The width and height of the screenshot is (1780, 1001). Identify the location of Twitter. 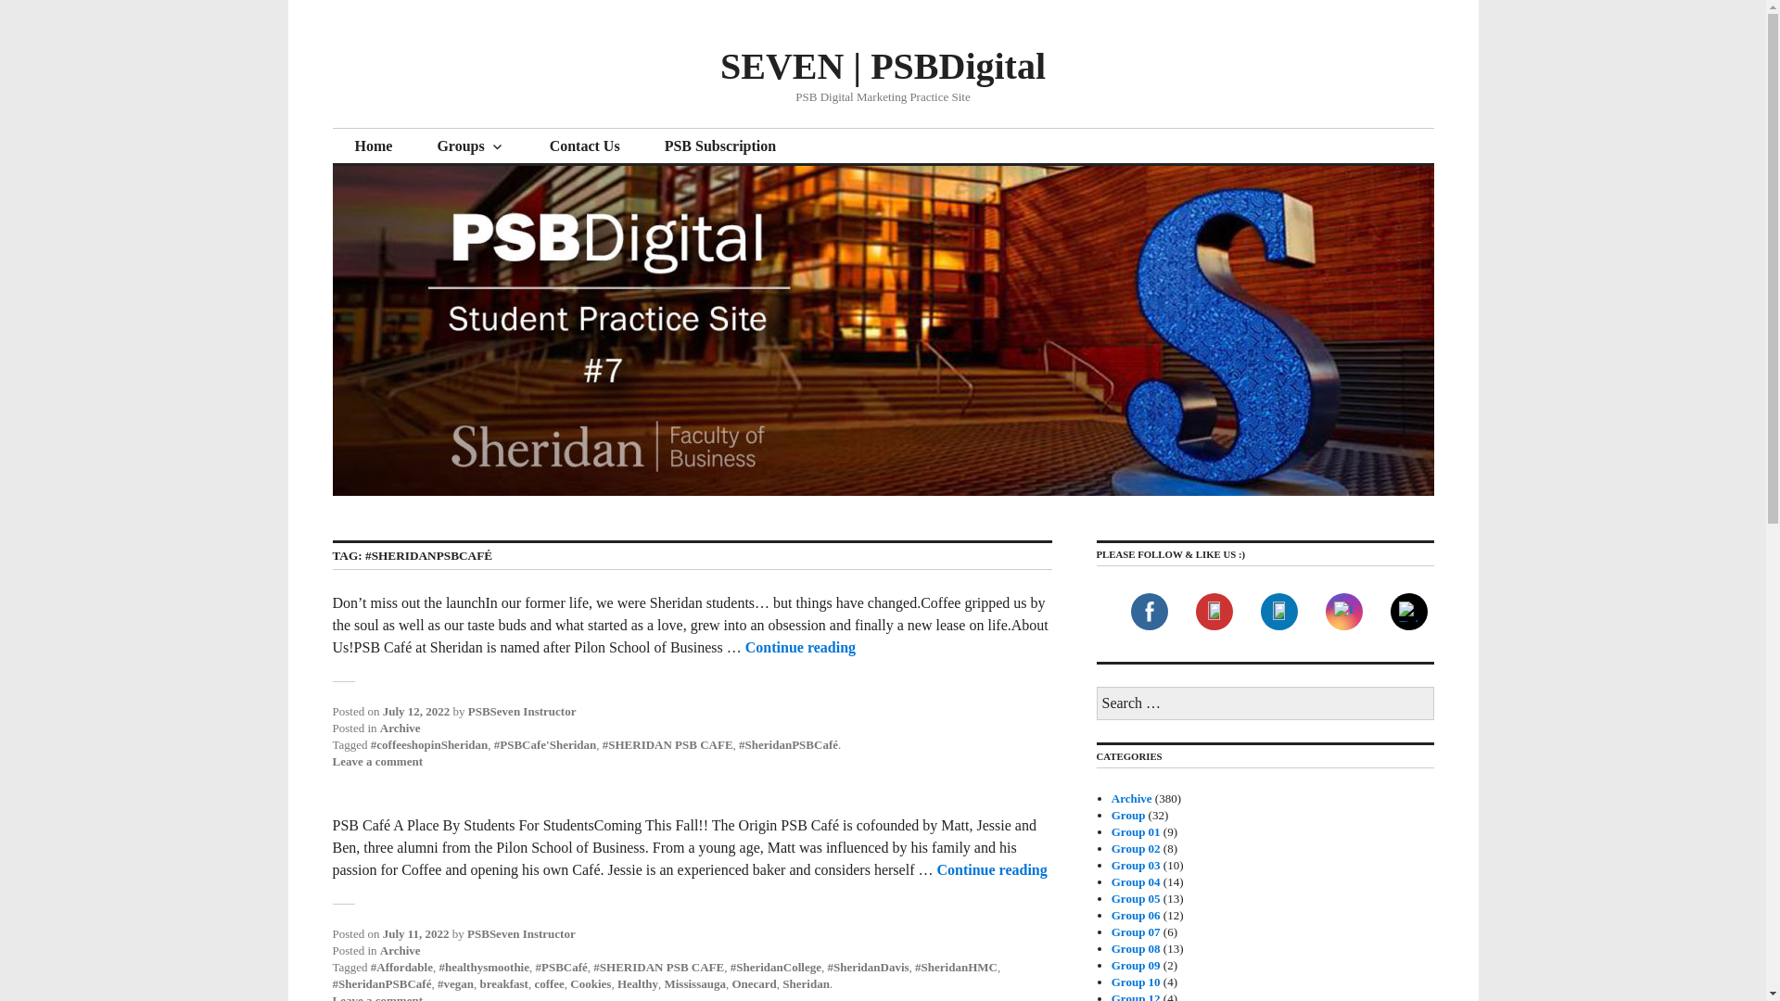
(1407, 612).